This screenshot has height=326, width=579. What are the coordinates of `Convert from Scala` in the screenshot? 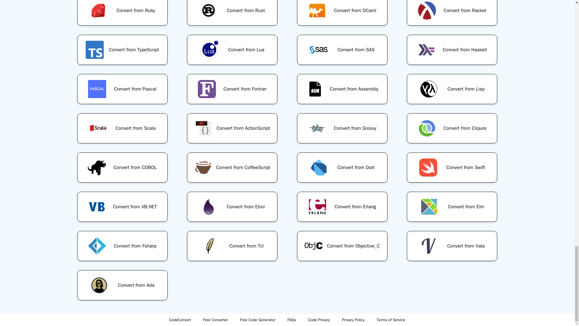 It's located at (122, 128).